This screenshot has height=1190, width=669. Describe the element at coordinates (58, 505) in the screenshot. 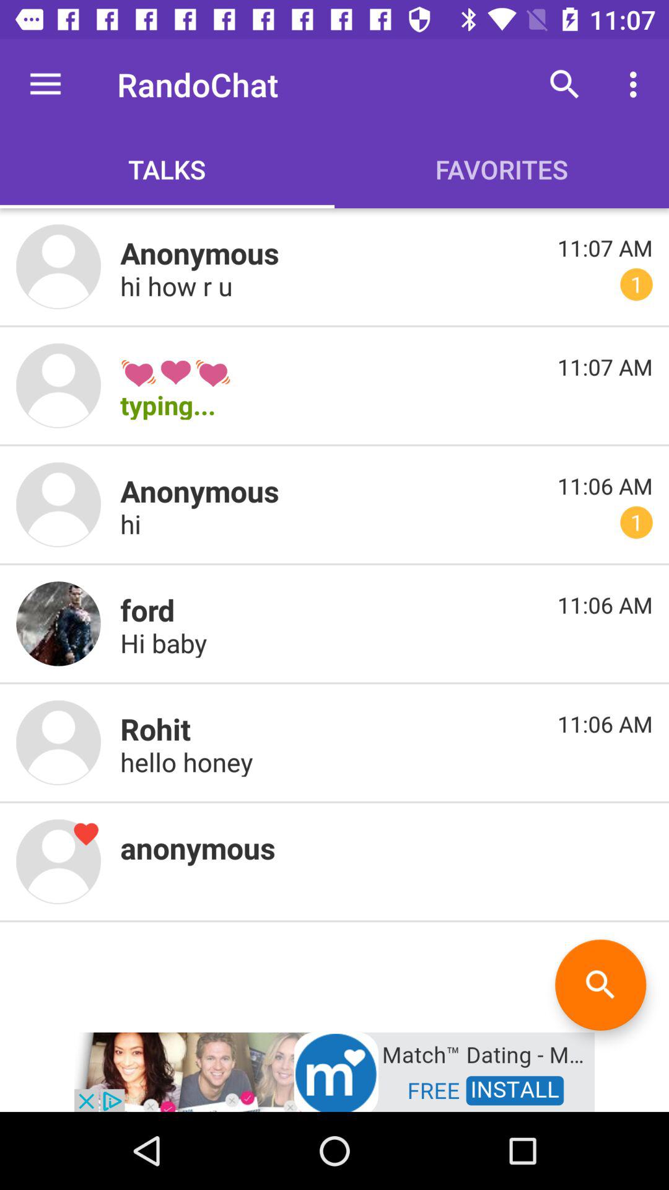

I see `see user info` at that location.